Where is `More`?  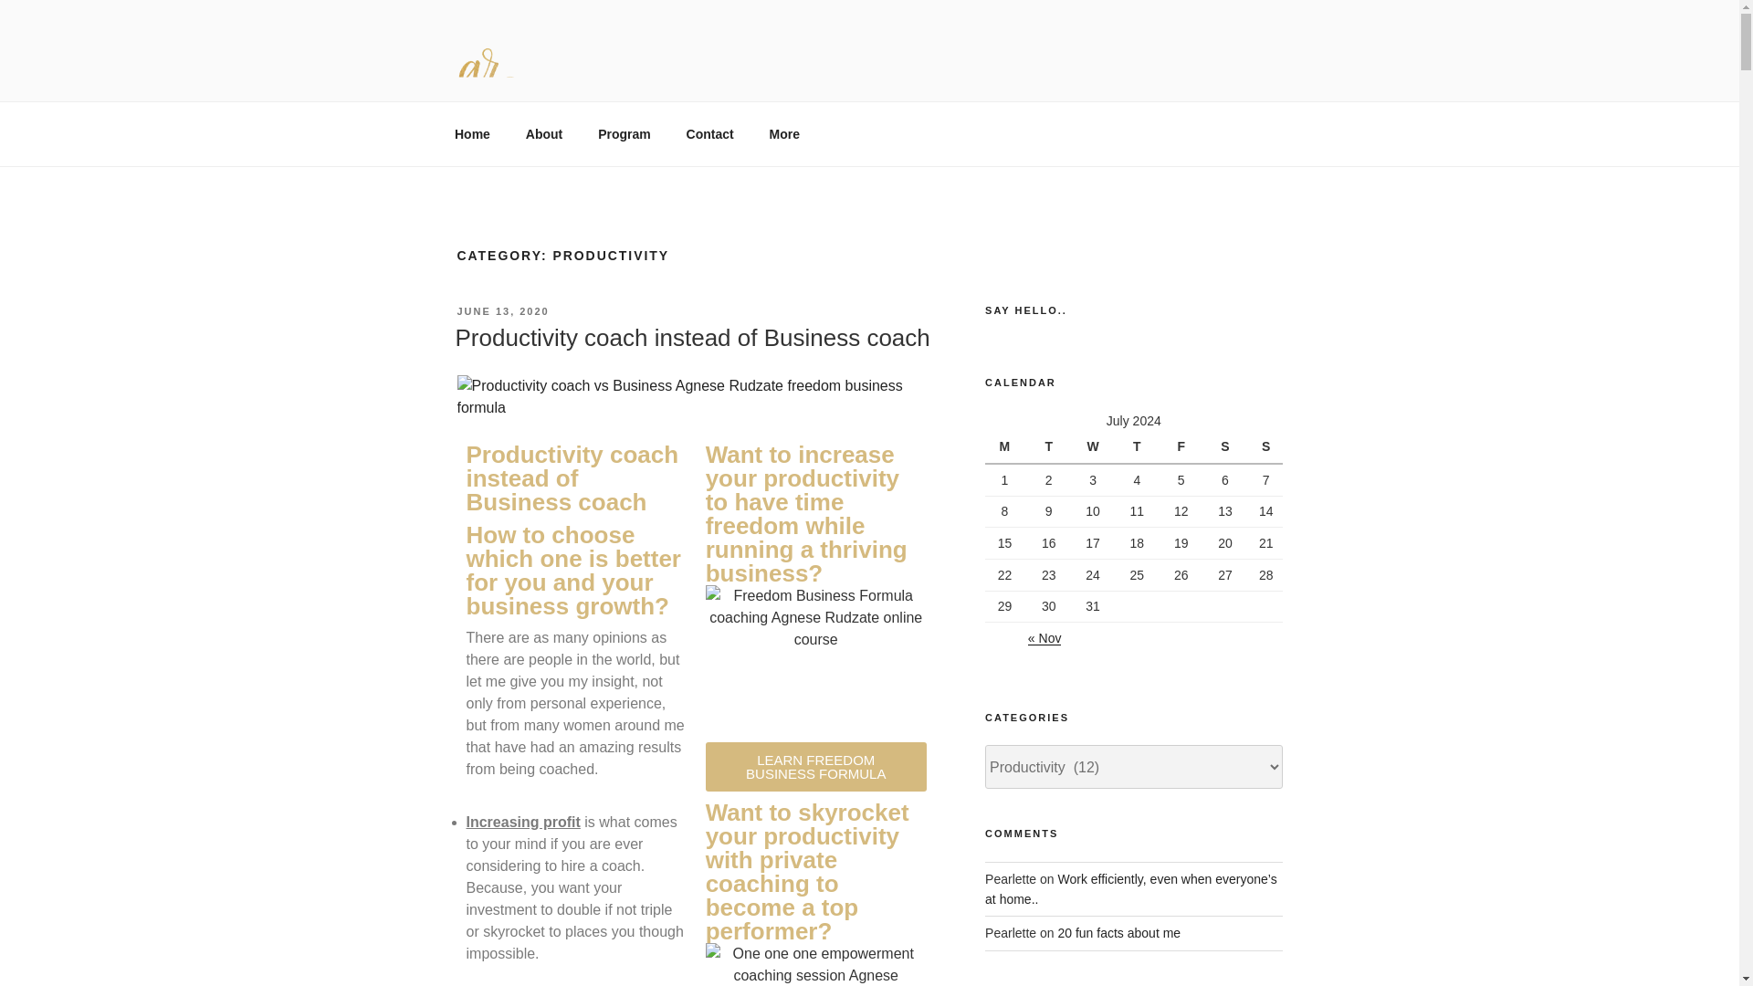
More is located at coordinates (783, 133).